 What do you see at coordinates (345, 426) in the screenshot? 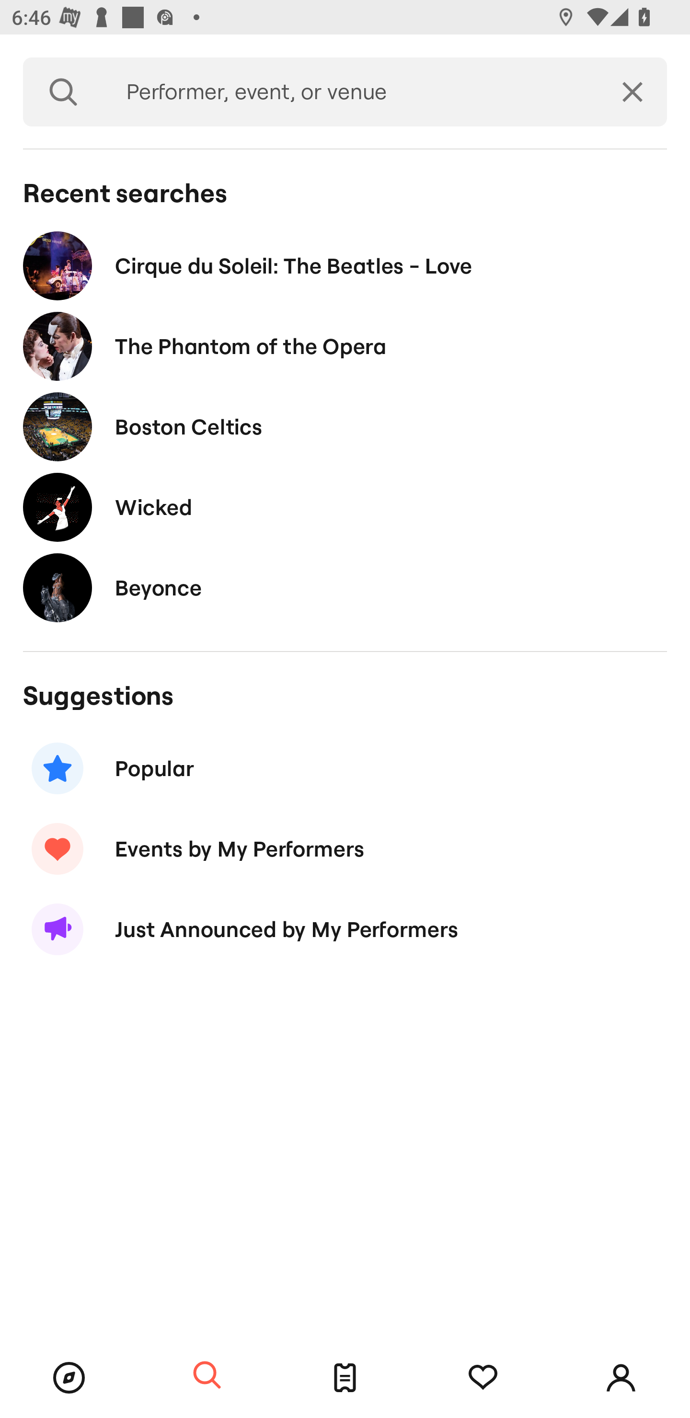
I see `Boston Celtics` at bounding box center [345, 426].